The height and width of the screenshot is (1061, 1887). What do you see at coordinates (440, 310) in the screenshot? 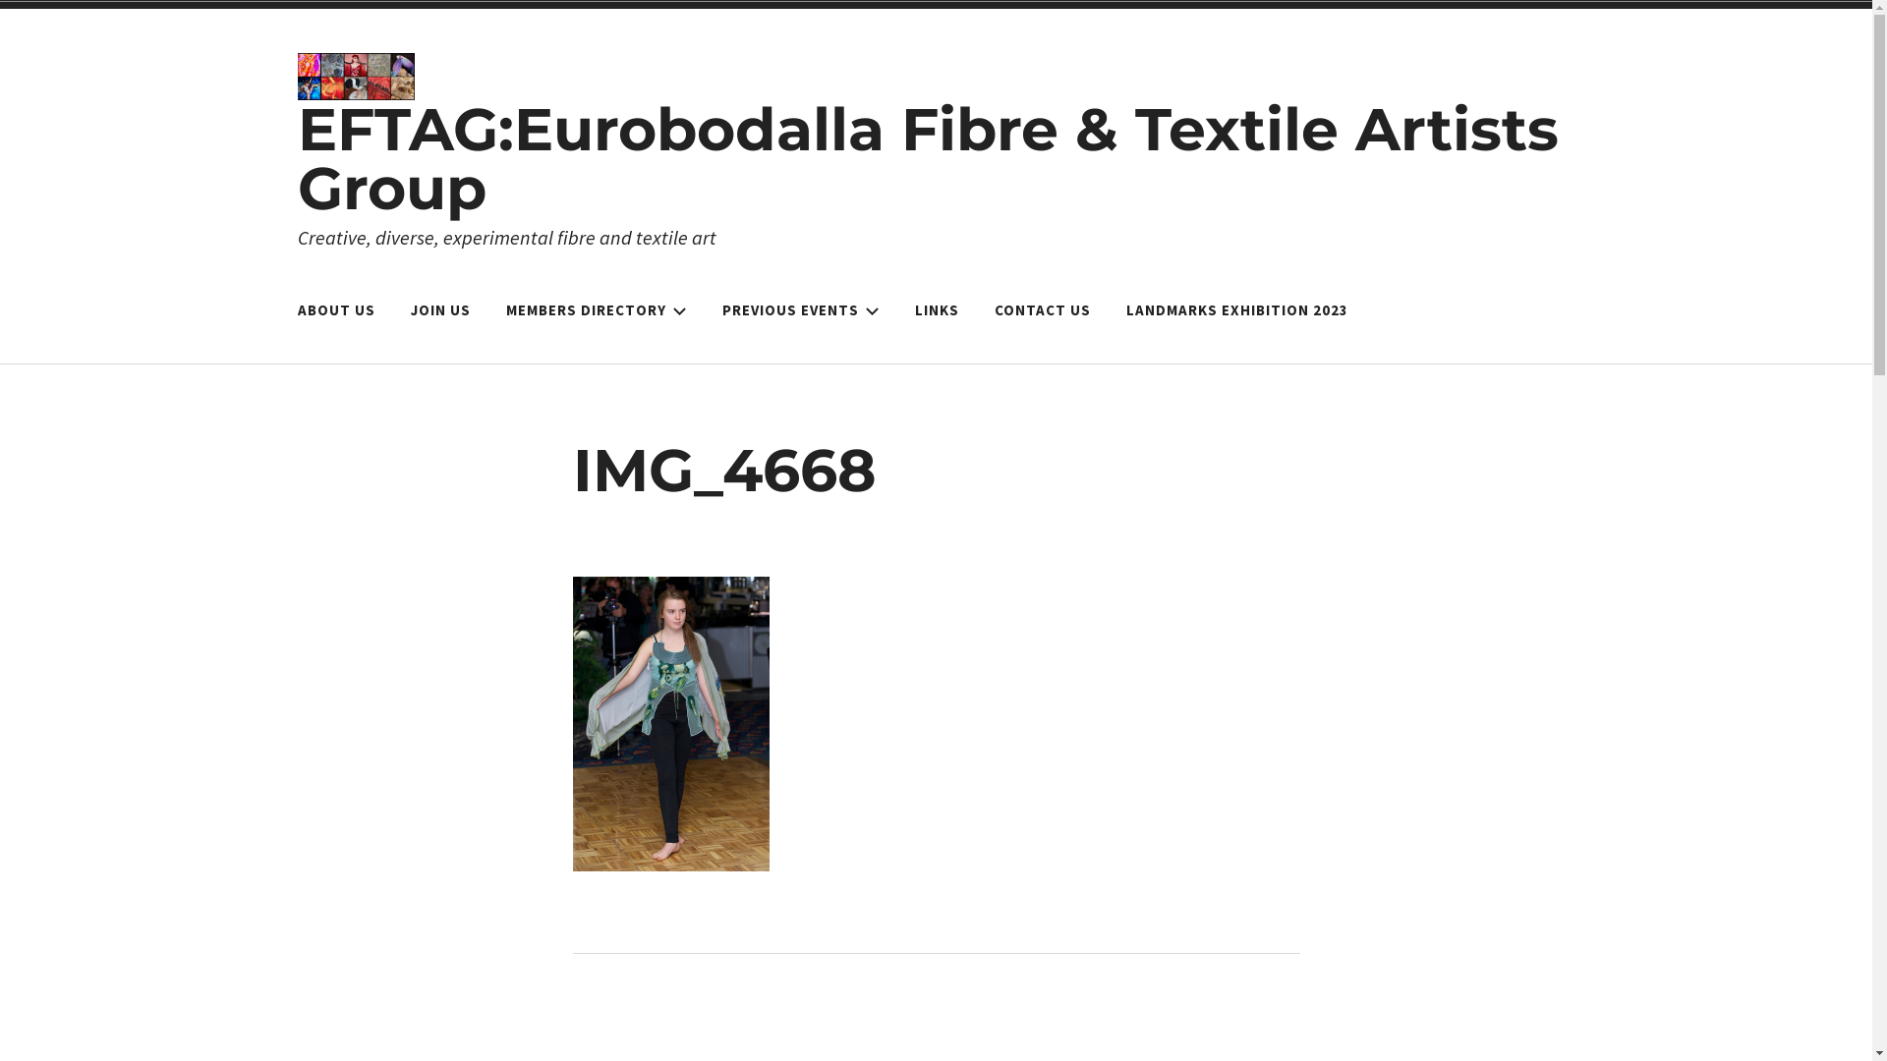
I see `JOIN US` at bounding box center [440, 310].